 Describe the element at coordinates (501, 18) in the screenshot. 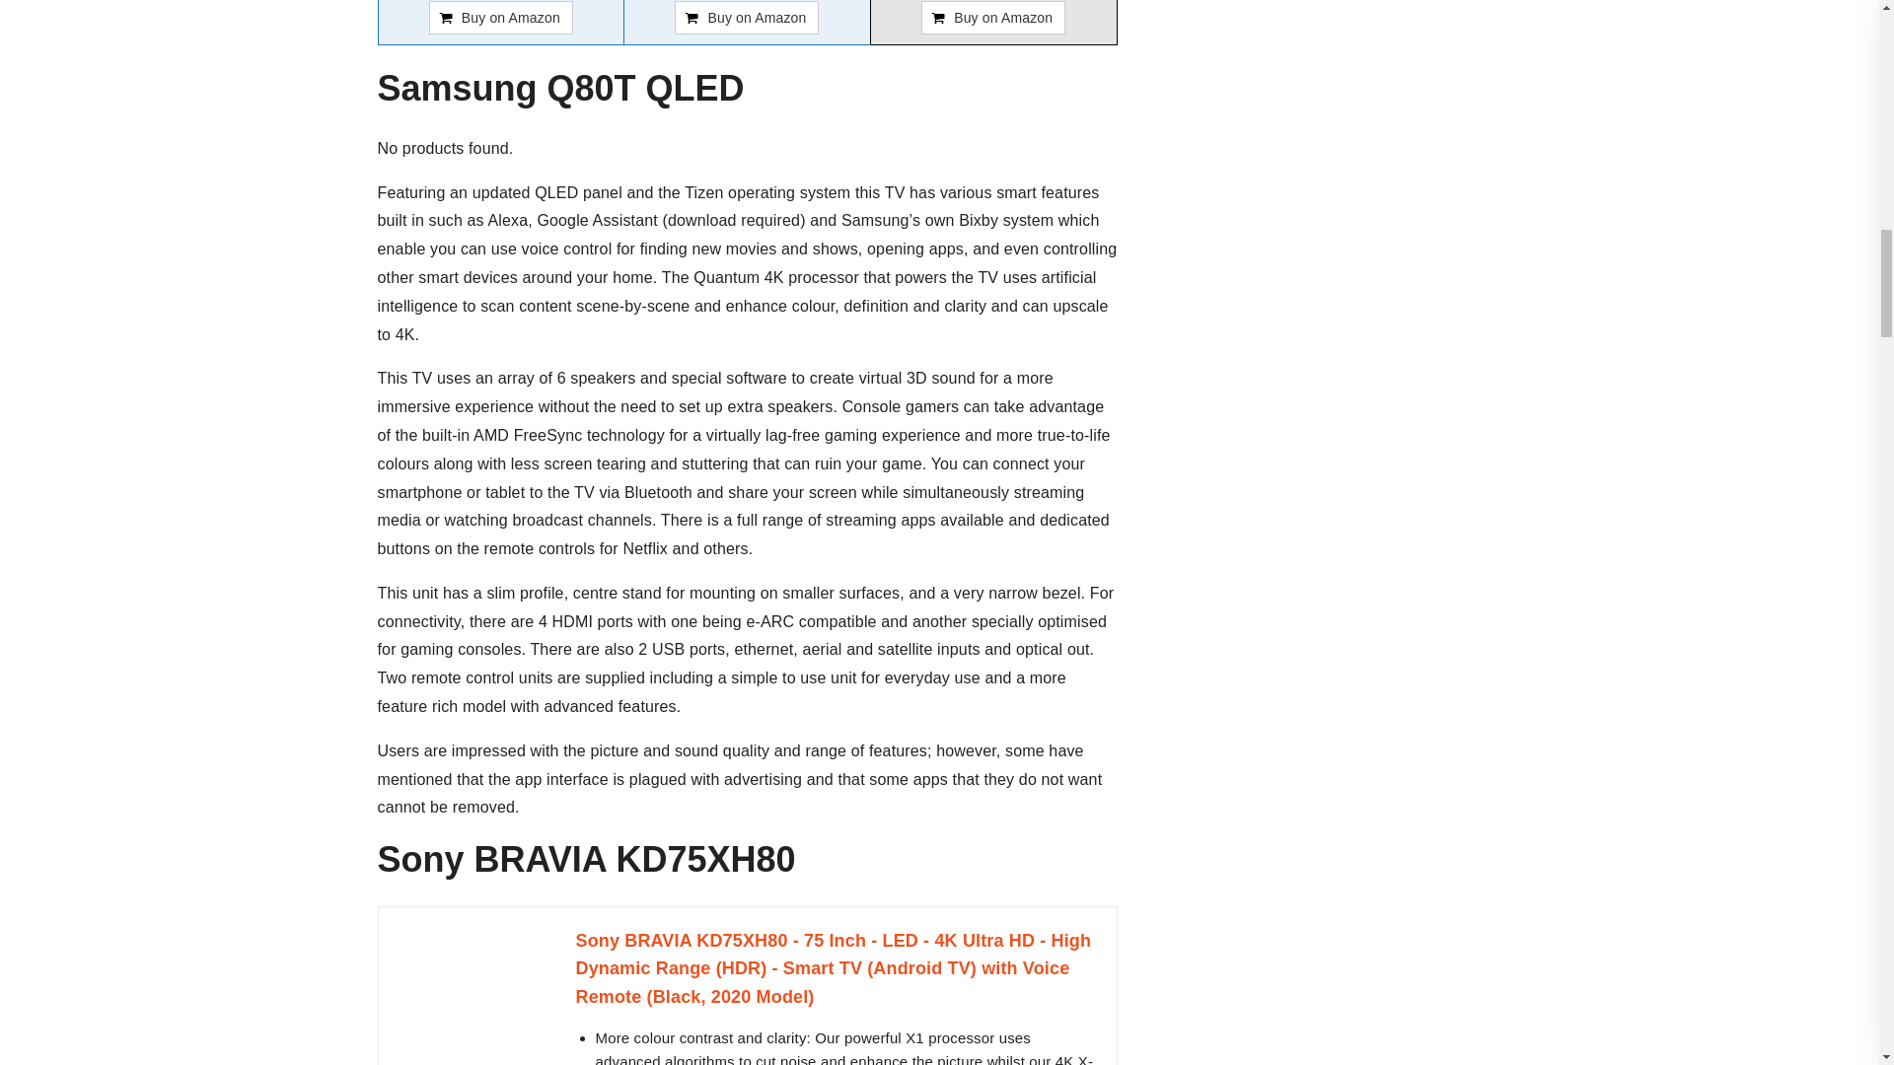

I see `Buy on Amazon` at that location.